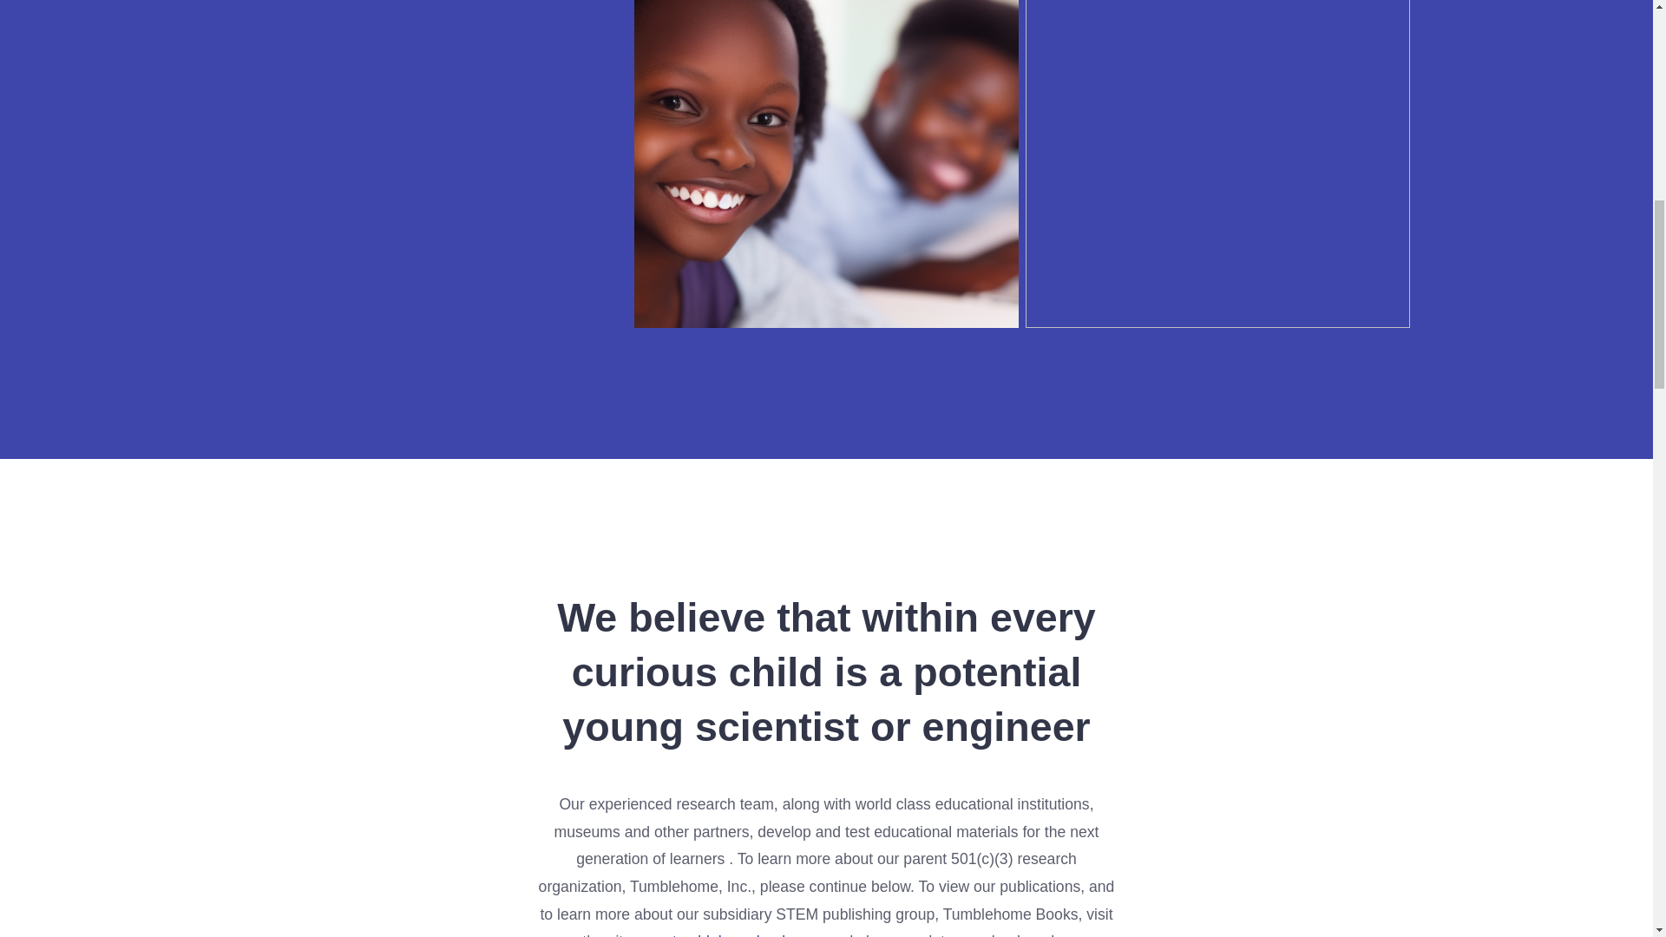 The width and height of the screenshot is (1666, 937). Describe the element at coordinates (729, 934) in the screenshot. I see `www.tumblehomebooks.org` at that location.